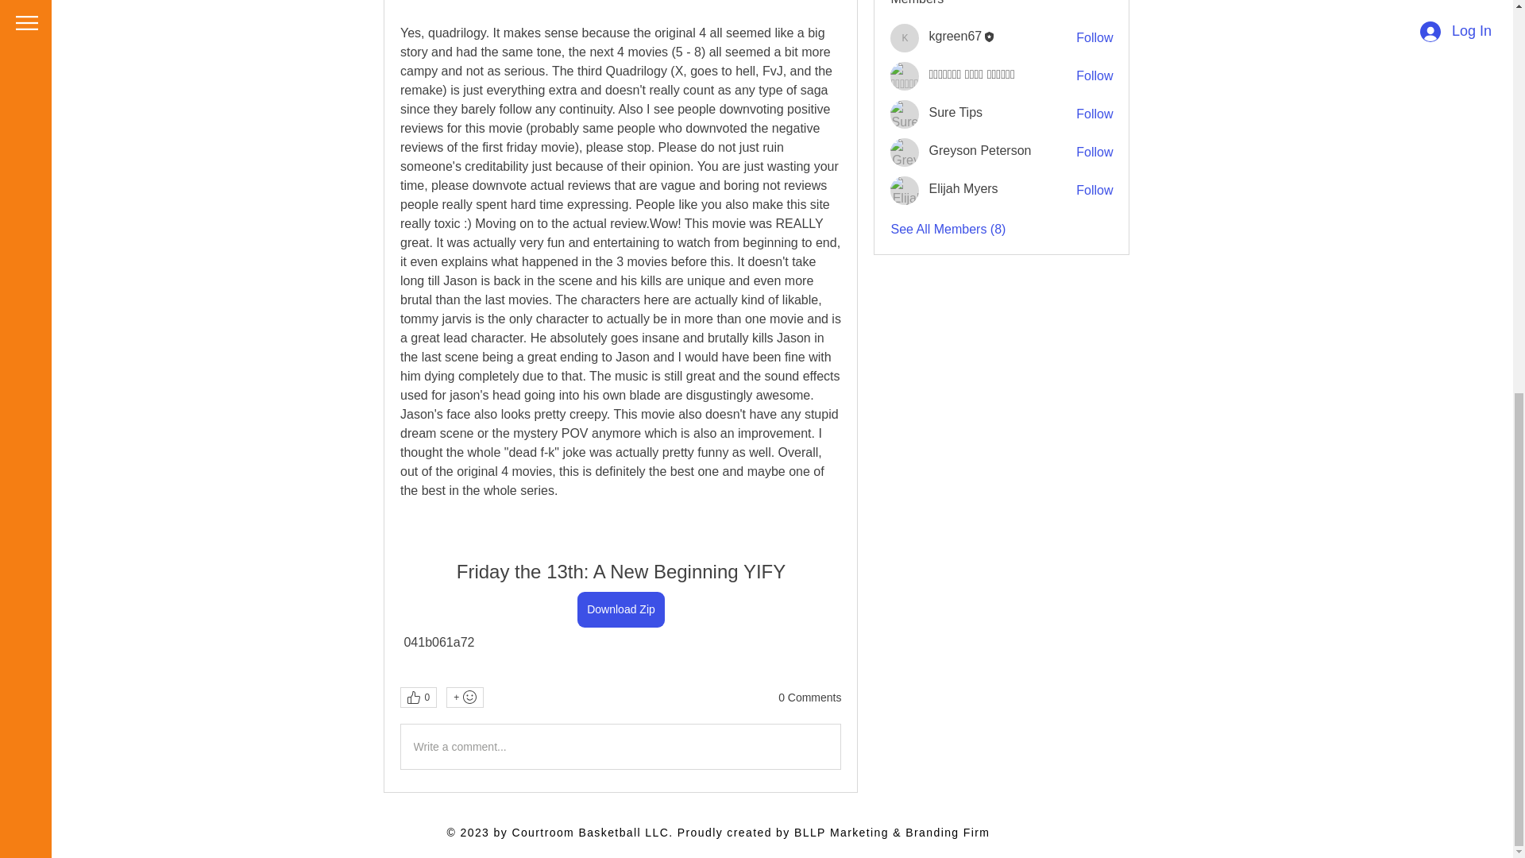 Image resolution: width=1525 pixels, height=858 pixels. I want to click on Download Zip, so click(621, 609).